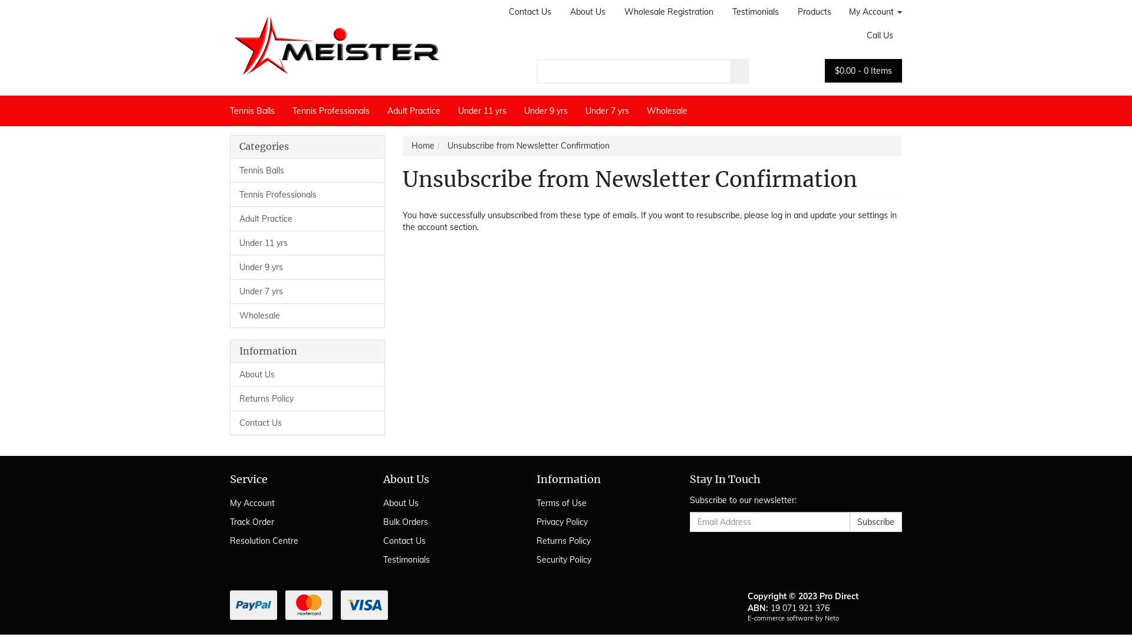 This screenshot has width=1132, height=637. I want to click on My Account, so click(294, 503).